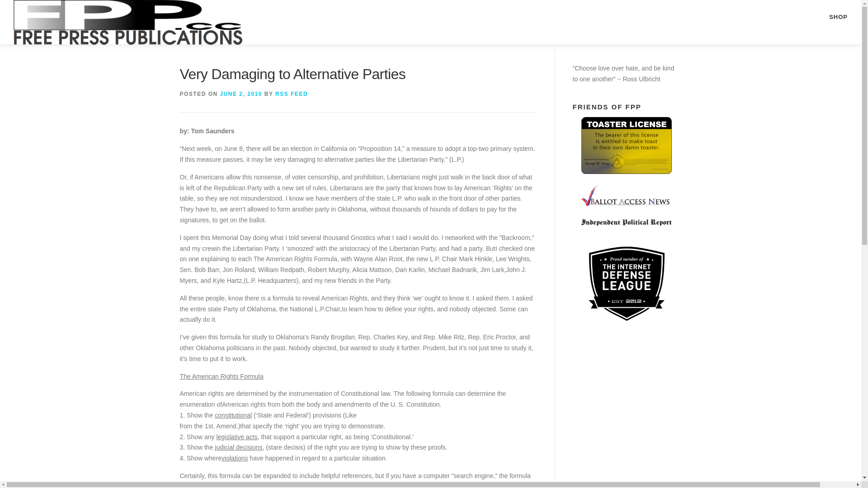 Image resolution: width=868 pixels, height=488 pixels. What do you see at coordinates (241, 94) in the screenshot?
I see `JUNE 2, 2010` at bounding box center [241, 94].